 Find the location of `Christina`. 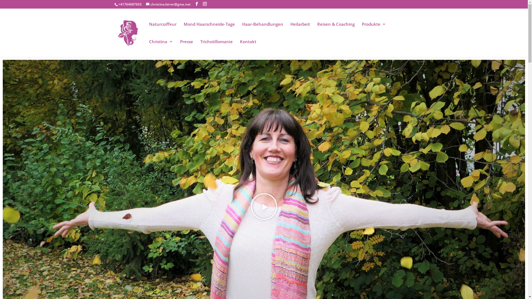

Christina is located at coordinates (161, 48).